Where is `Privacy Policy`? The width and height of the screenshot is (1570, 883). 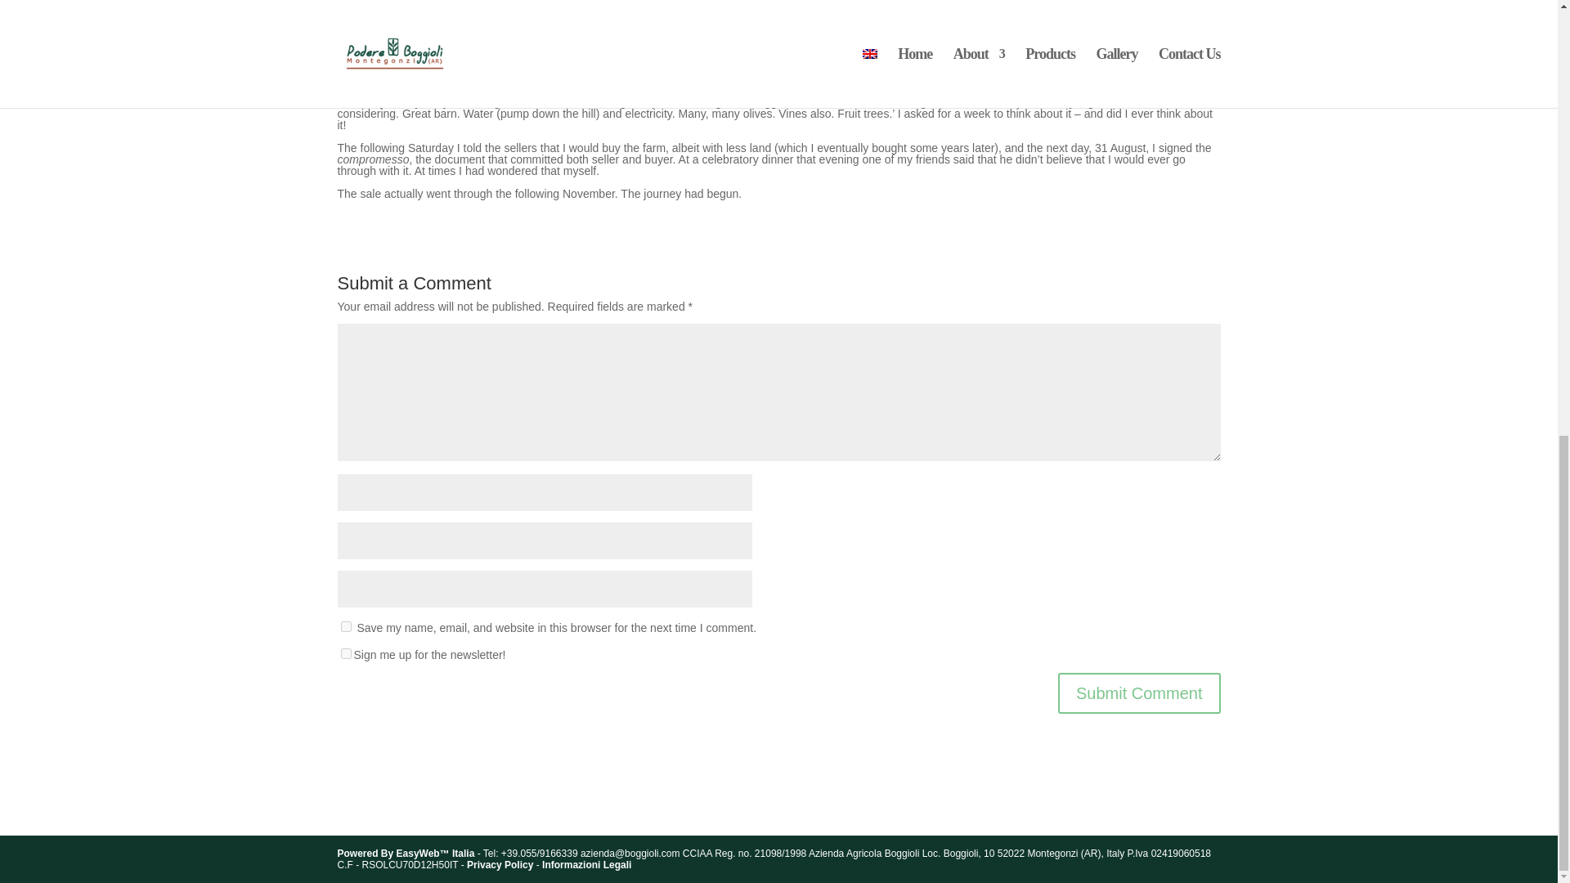
Privacy Policy is located at coordinates (500, 864).